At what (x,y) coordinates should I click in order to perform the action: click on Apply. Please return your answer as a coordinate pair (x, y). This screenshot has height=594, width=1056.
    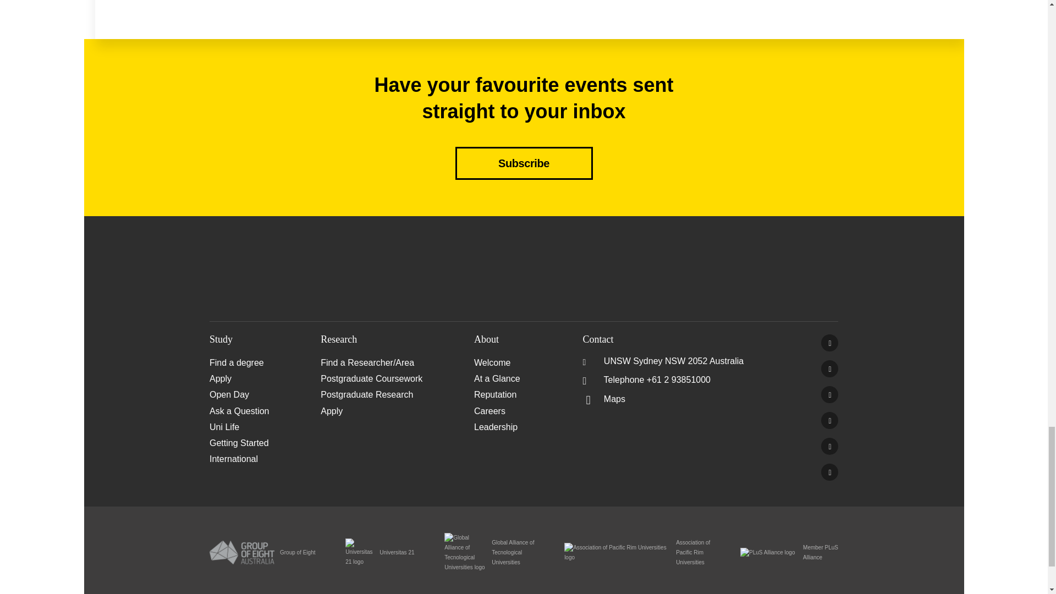
    Looking at the image, I should click on (397, 410).